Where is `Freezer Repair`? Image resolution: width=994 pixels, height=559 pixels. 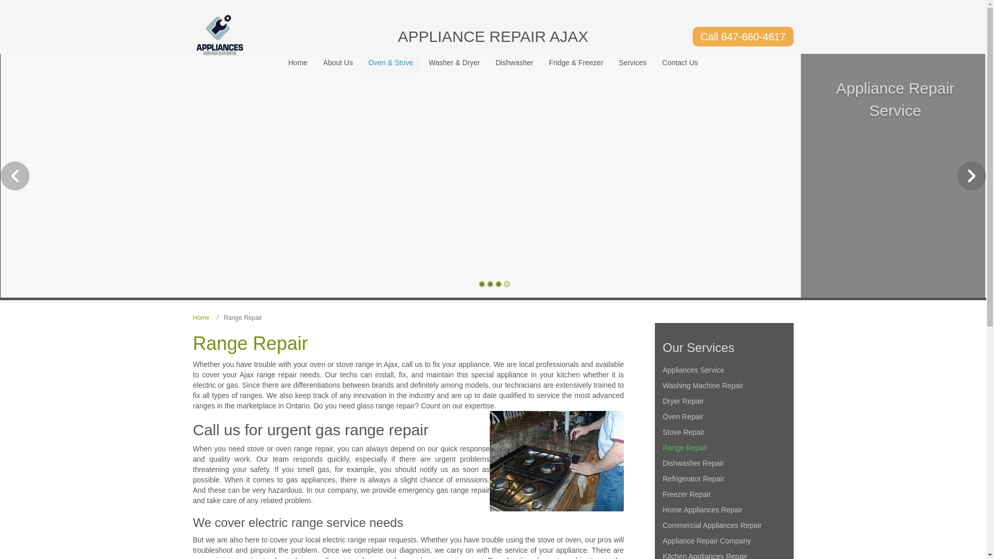
Freezer Repair is located at coordinates (724, 494).